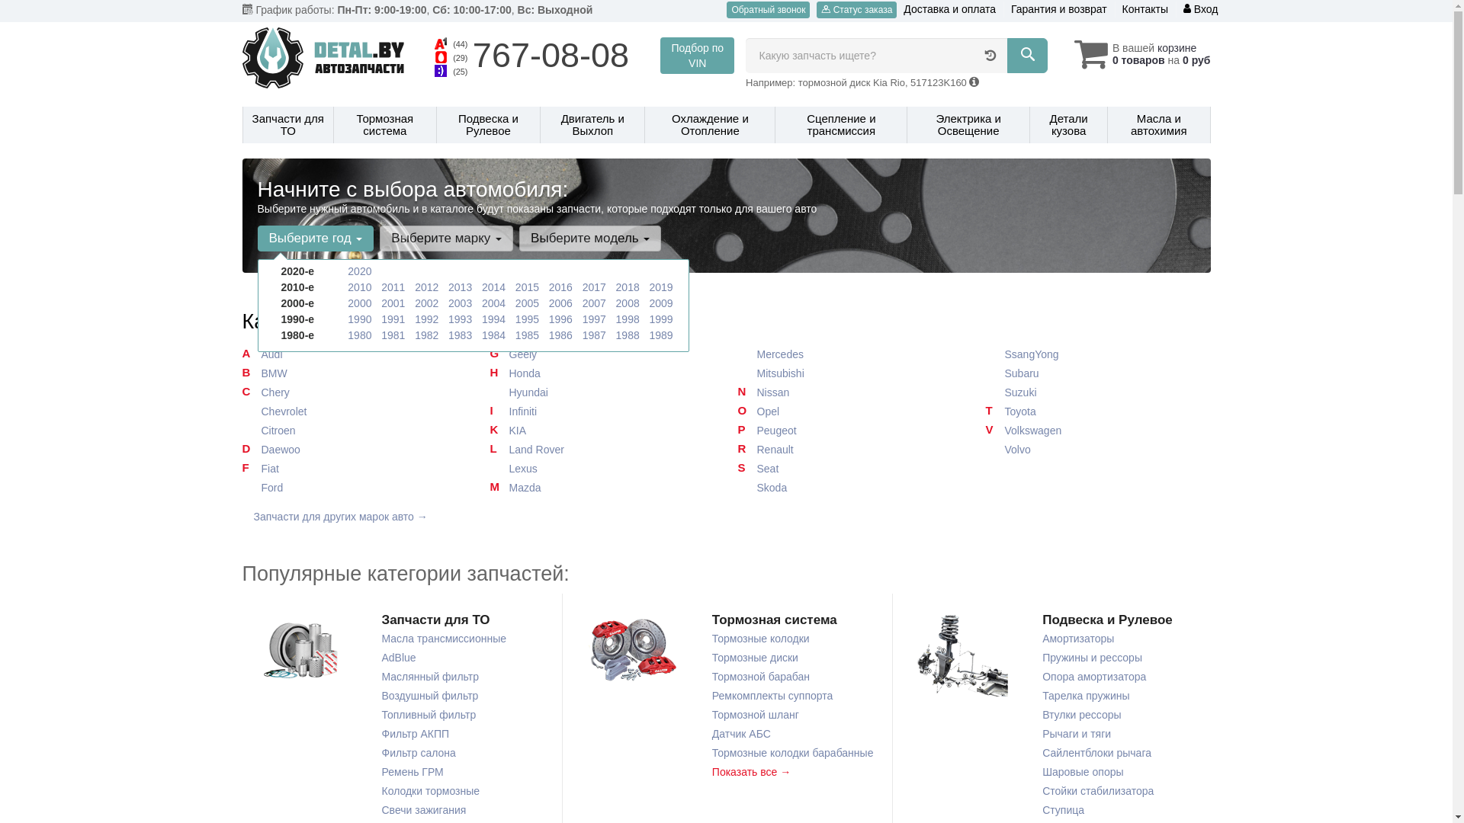 The image size is (1464, 823). I want to click on 2014, so click(494, 287).